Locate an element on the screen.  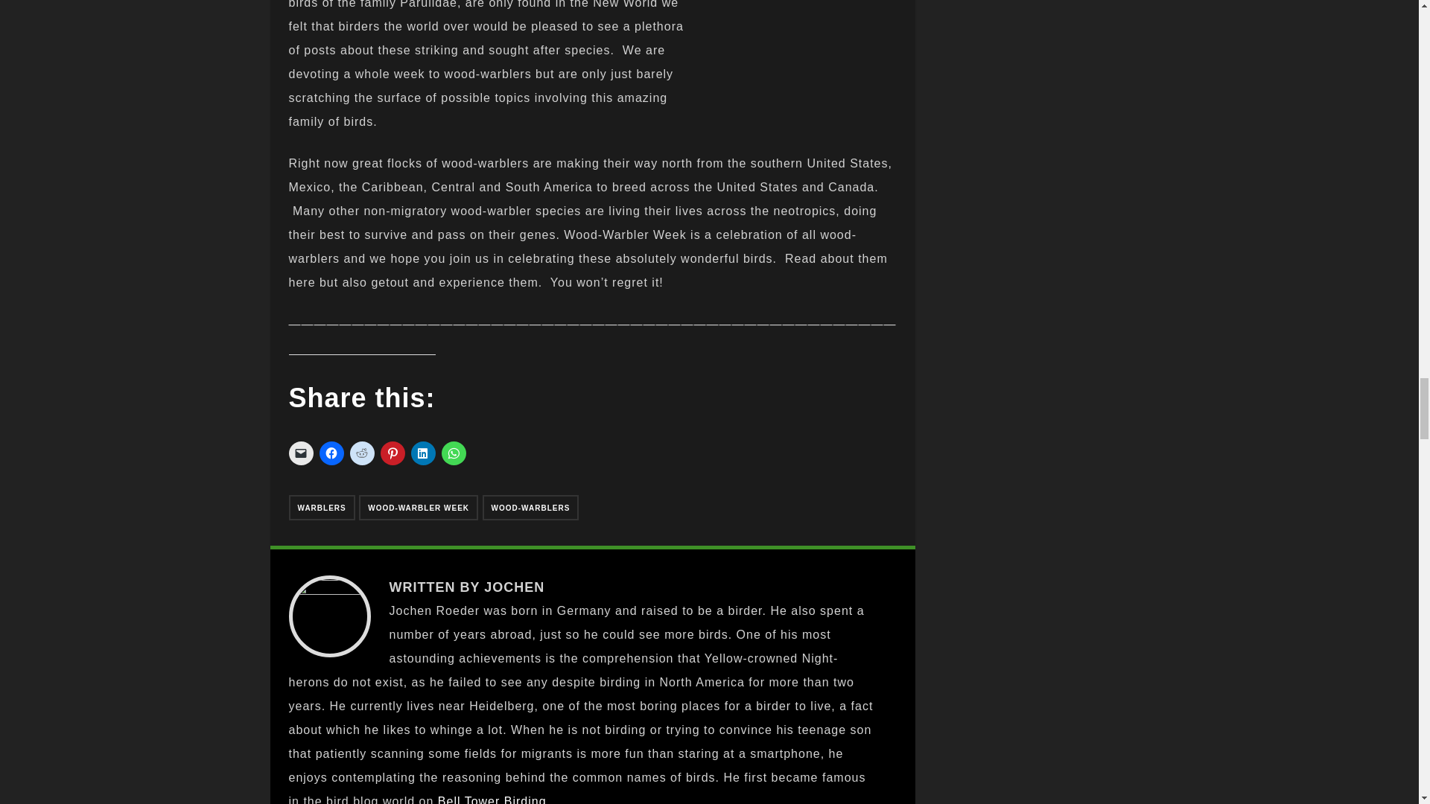
Click to email a link to a friend is located at coordinates (301, 453).